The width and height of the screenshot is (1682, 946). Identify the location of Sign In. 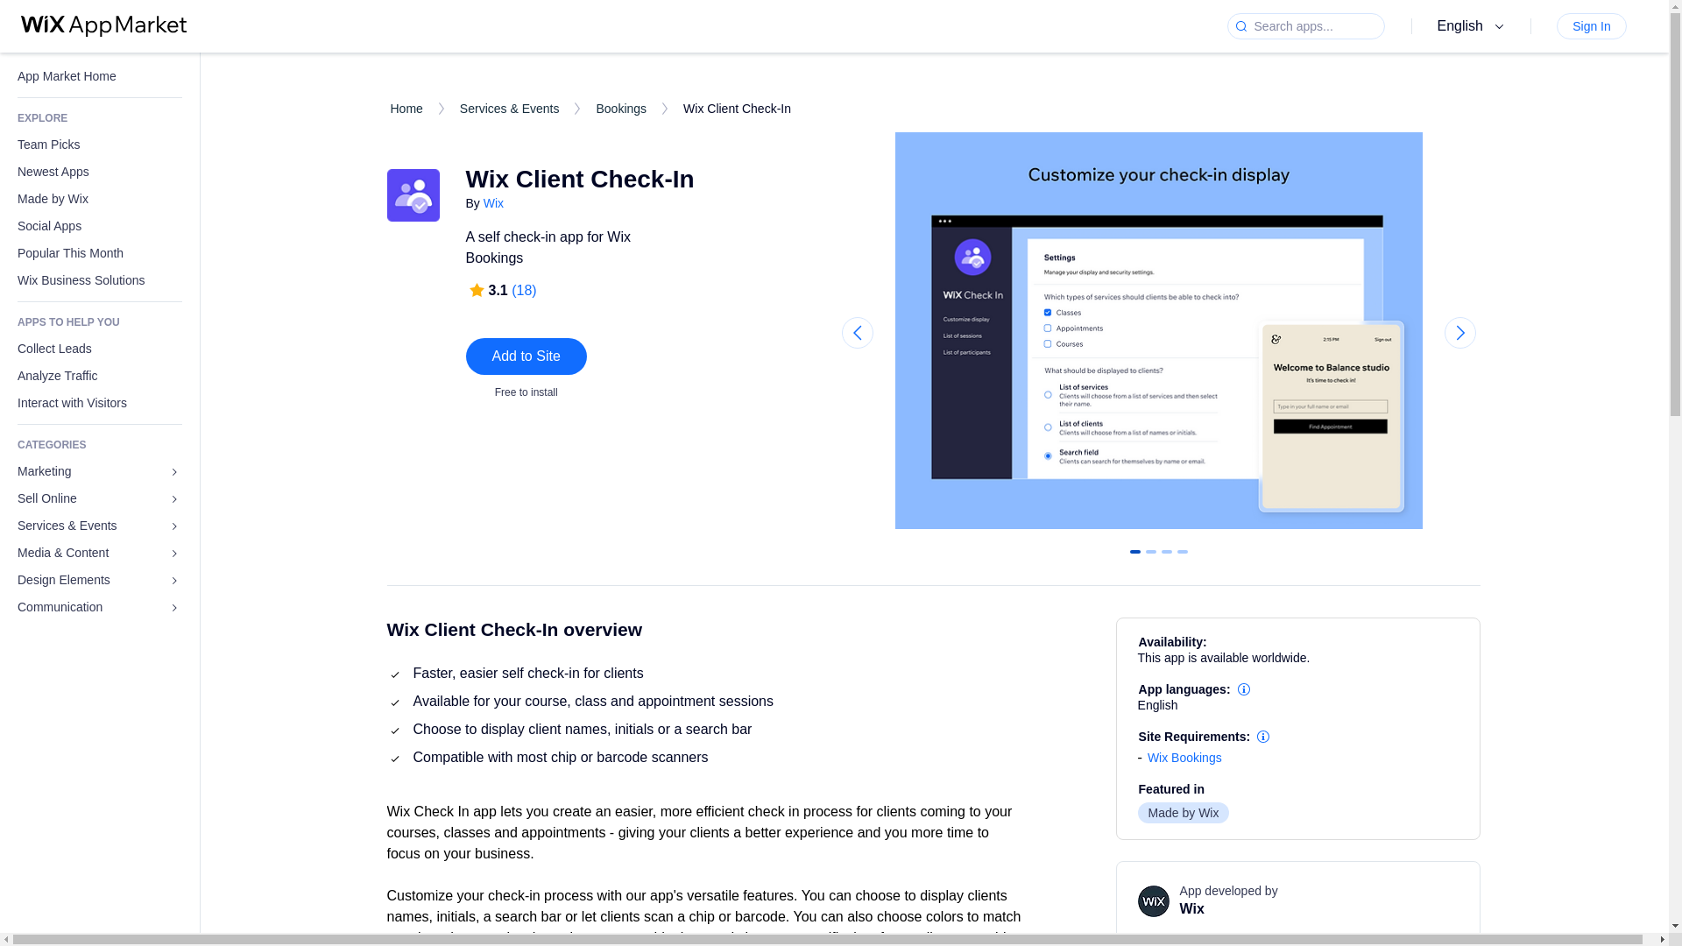
(1591, 26).